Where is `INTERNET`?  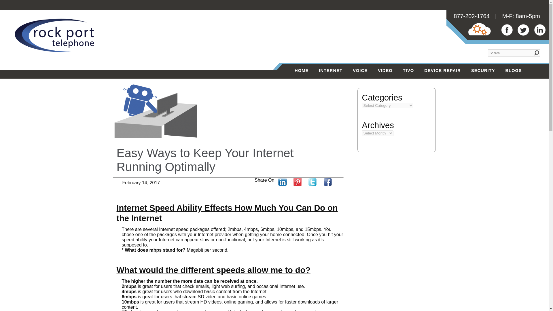
INTERNET is located at coordinates (331, 71).